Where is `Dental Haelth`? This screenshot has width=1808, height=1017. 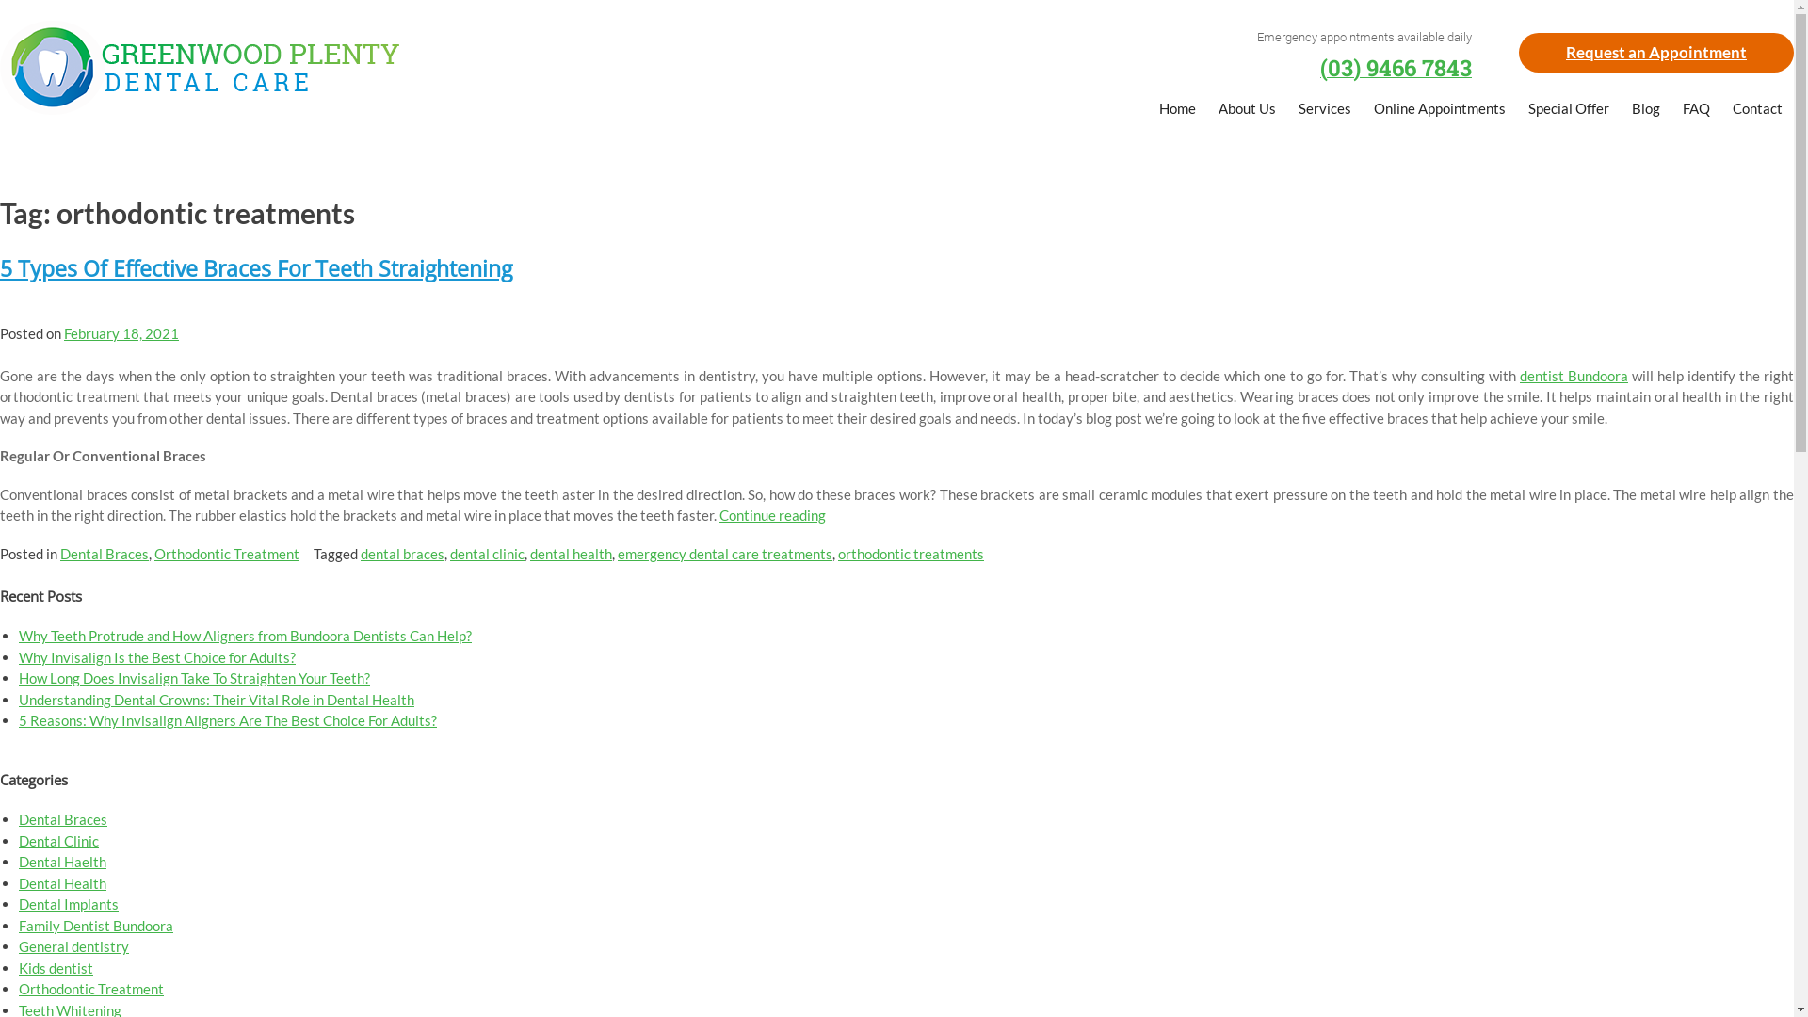
Dental Haelth is located at coordinates (62, 862).